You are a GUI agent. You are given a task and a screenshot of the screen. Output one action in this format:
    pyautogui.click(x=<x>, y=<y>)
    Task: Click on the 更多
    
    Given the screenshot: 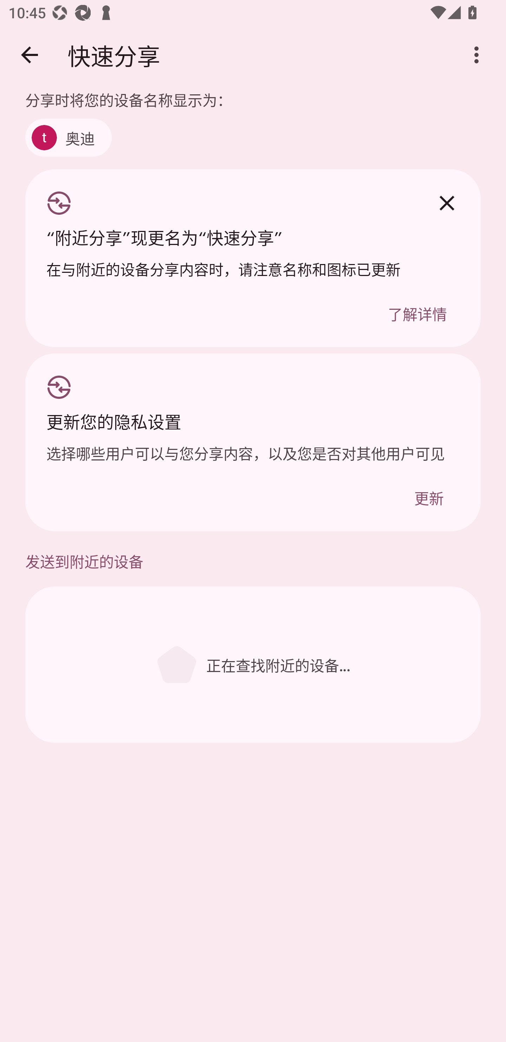 What is the action you would take?
    pyautogui.click(x=476, y=54)
    